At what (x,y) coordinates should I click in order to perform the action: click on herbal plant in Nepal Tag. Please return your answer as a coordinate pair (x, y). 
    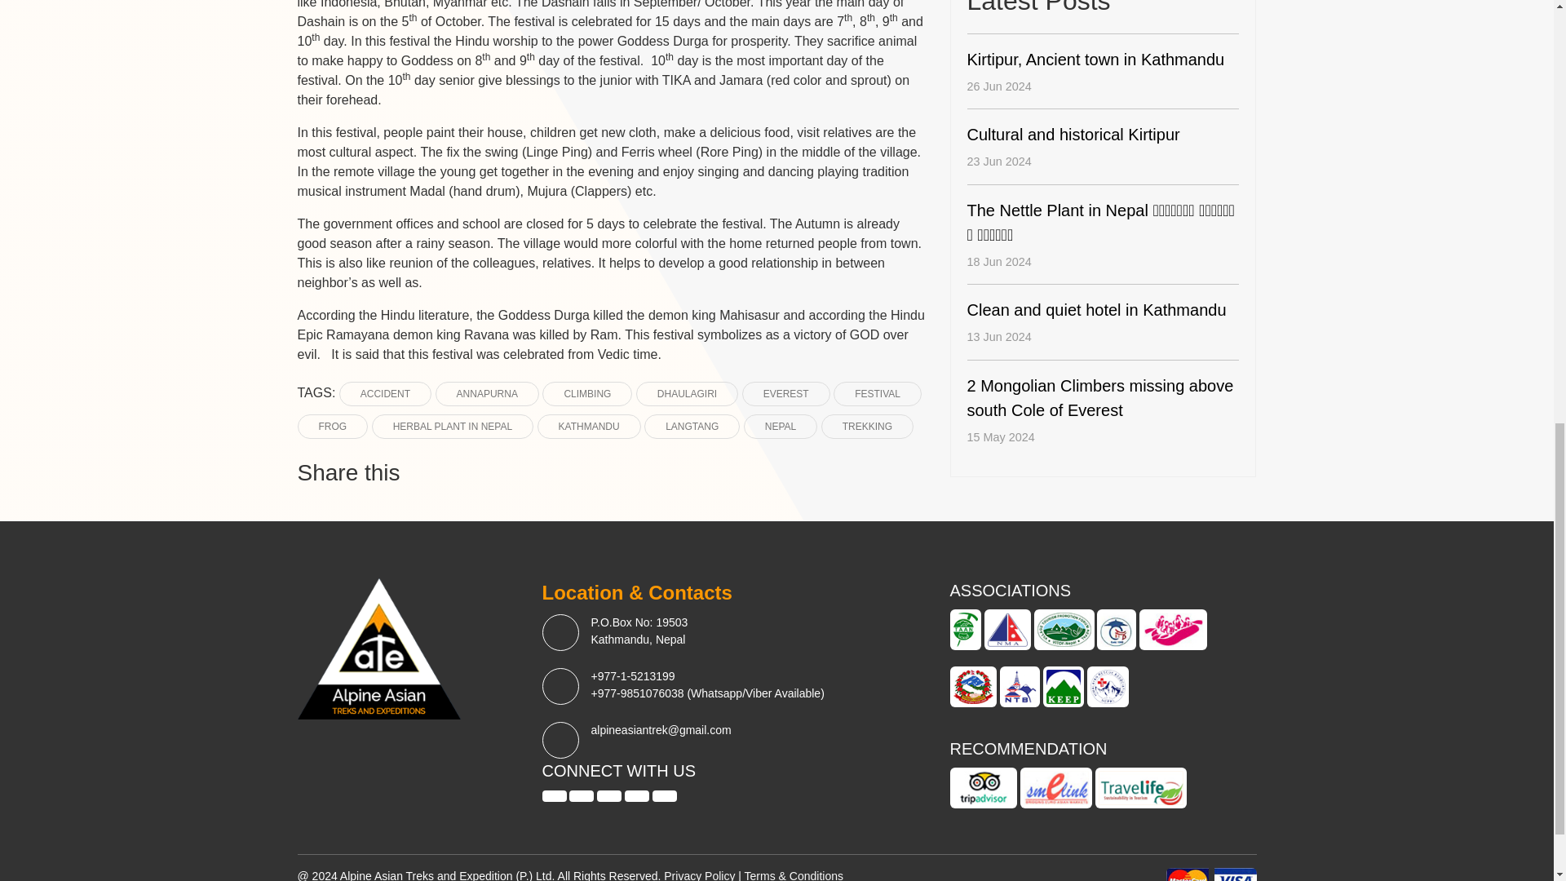
    Looking at the image, I should click on (453, 426).